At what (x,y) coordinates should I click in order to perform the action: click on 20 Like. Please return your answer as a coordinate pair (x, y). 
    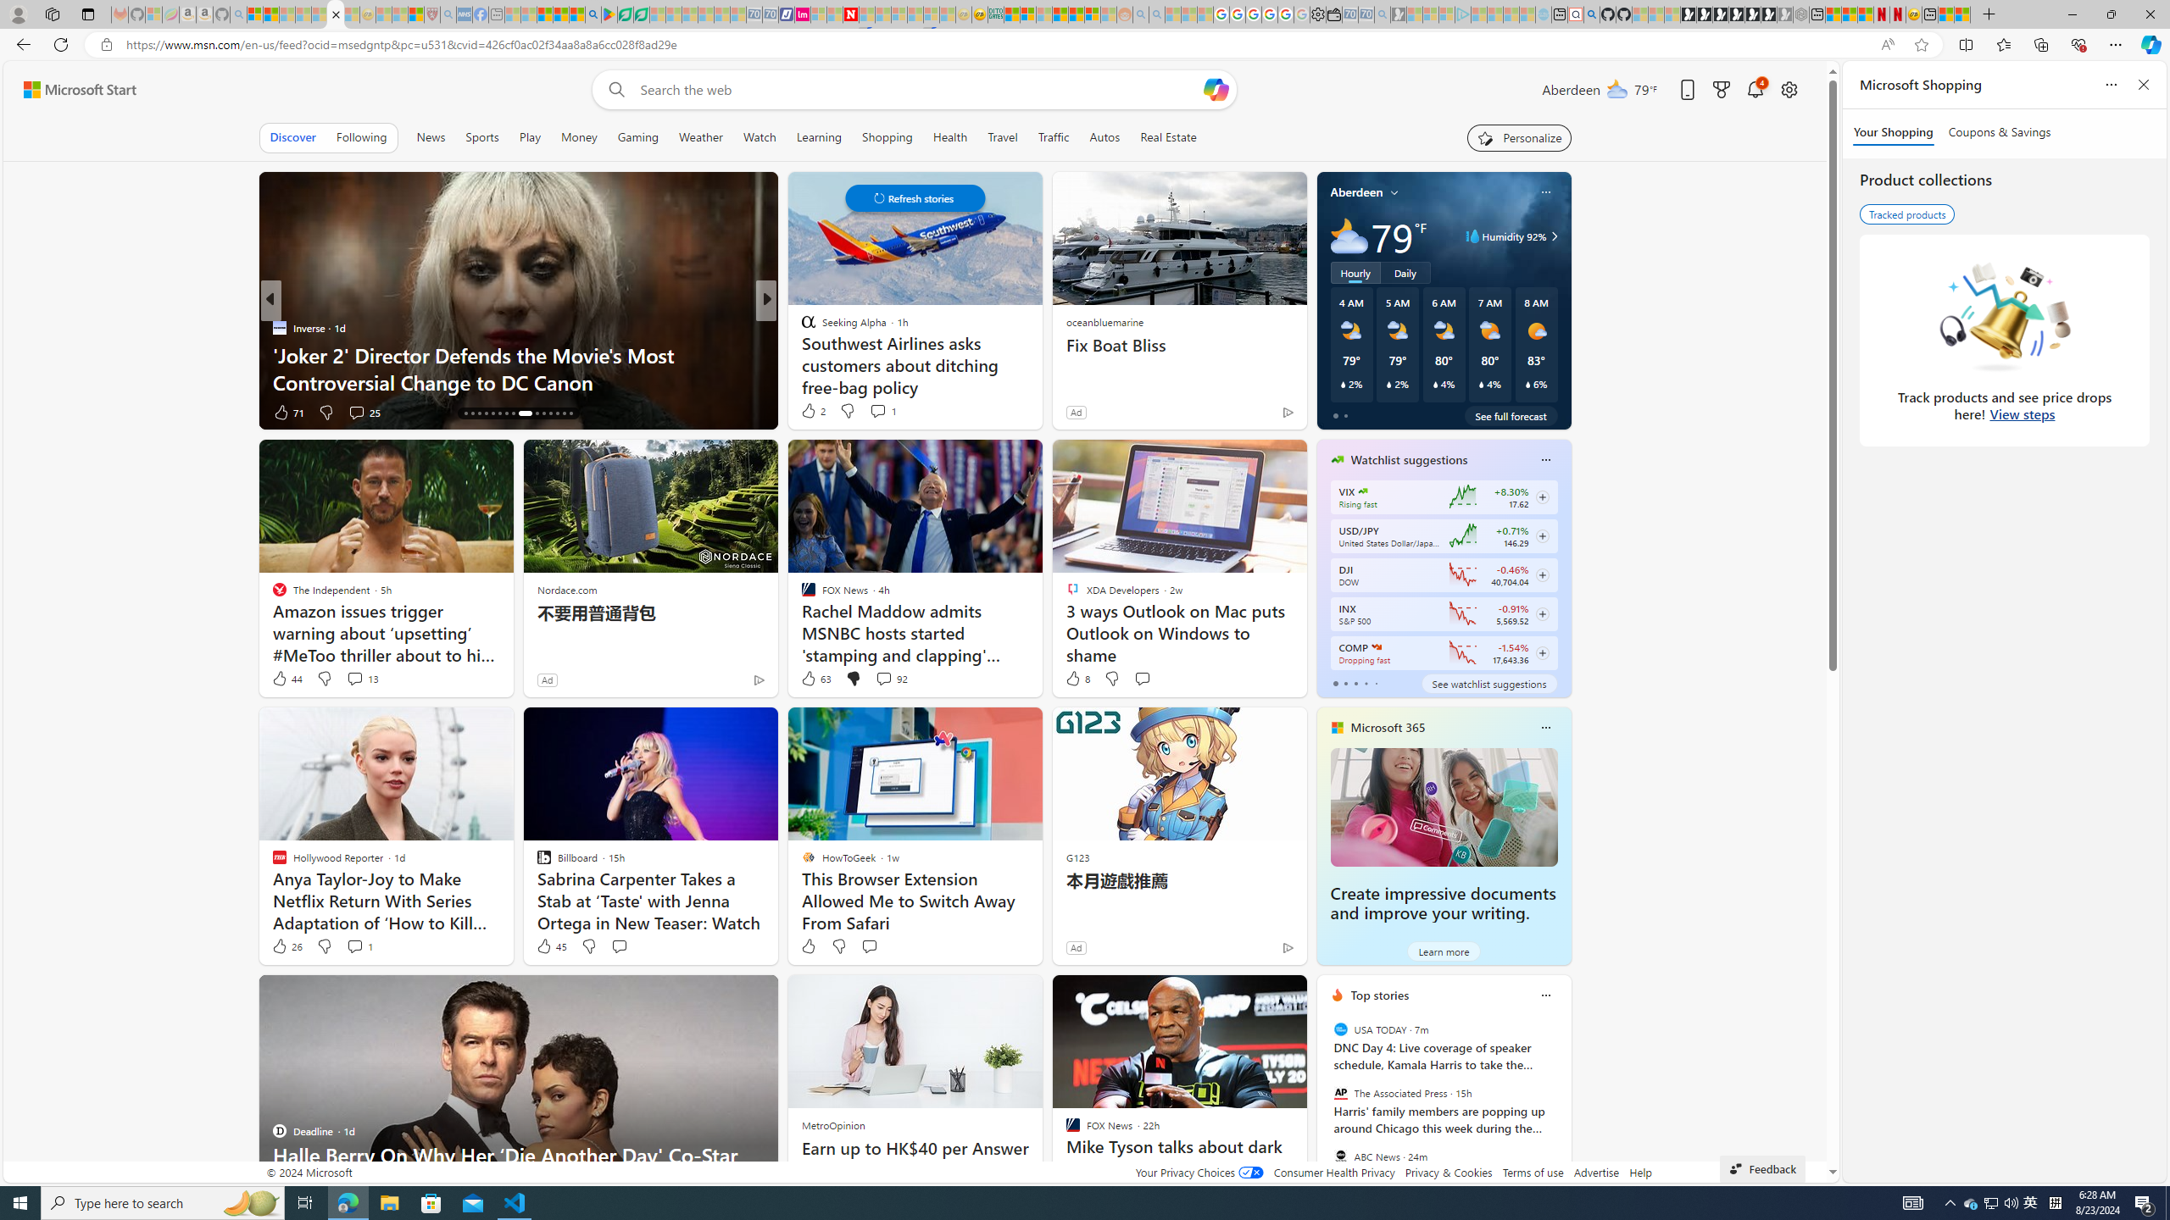
    Looking at the image, I should click on (287, 412).